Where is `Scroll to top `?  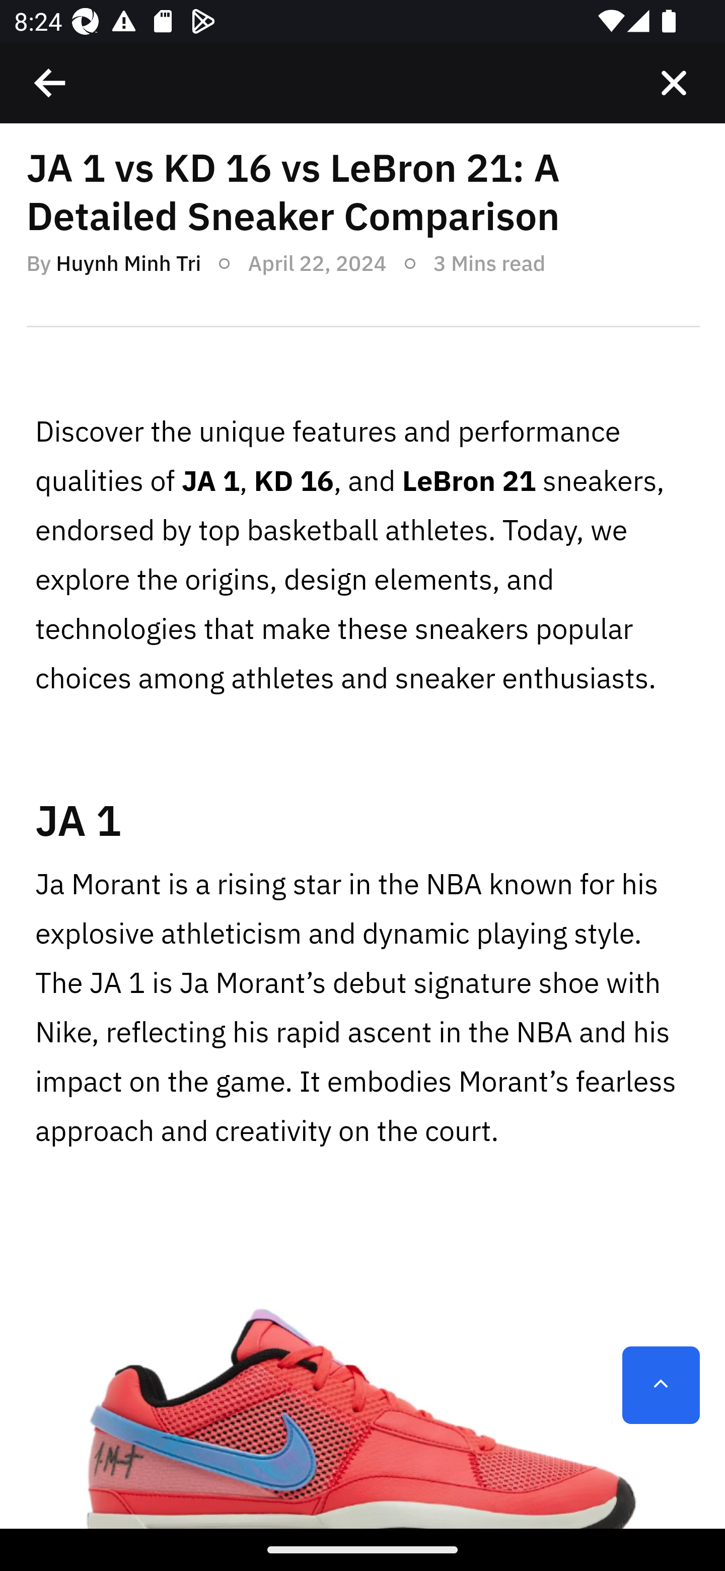 Scroll to top  is located at coordinates (661, 1385).